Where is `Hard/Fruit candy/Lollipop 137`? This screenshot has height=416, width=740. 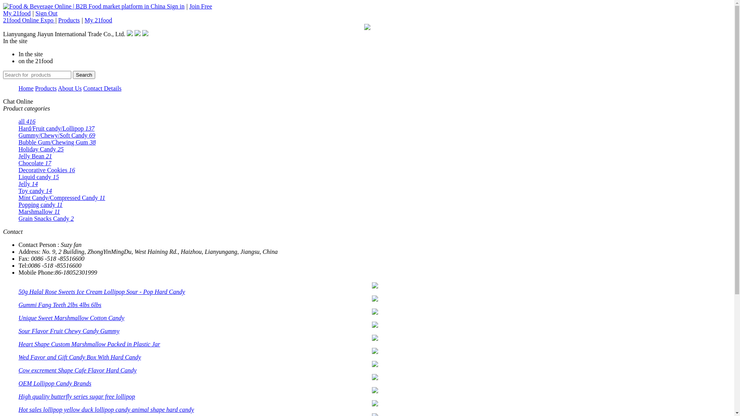
Hard/Fruit candy/Lollipop 137 is located at coordinates (56, 129).